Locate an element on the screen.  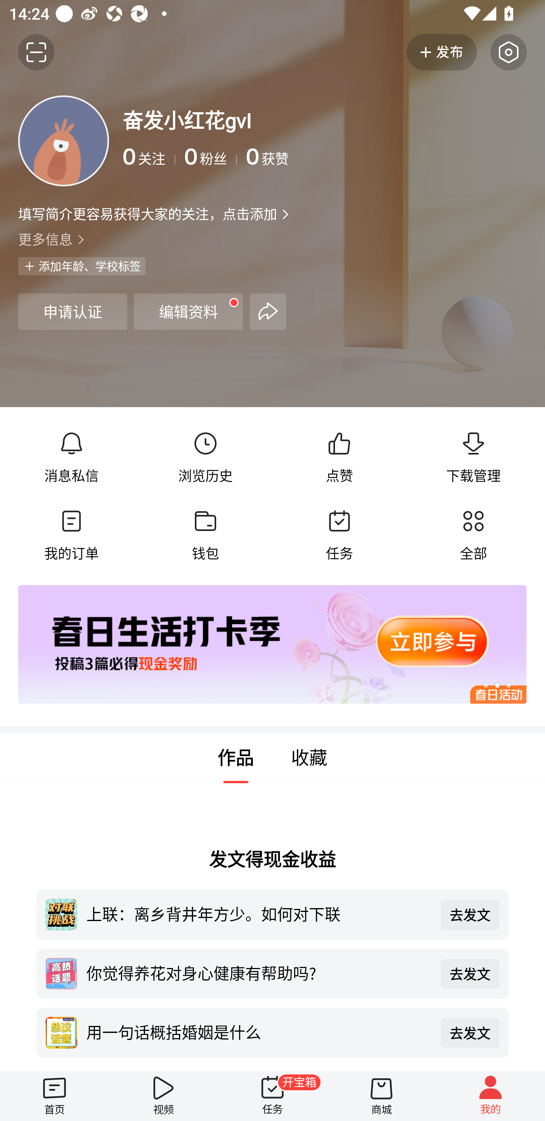
视频 is located at coordinates (163, 1096).